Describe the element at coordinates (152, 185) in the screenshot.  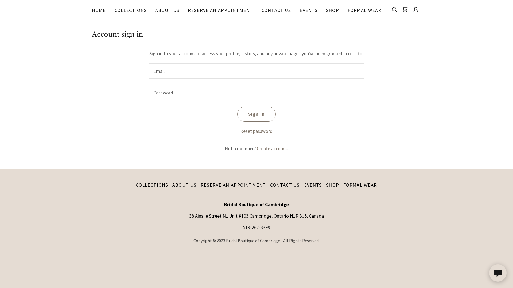
I see `COLLECTIONS` at that location.